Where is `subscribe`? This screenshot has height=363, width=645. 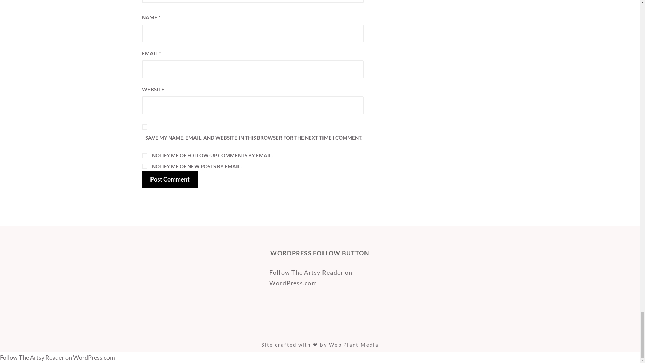 subscribe is located at coordinates (144, 166).